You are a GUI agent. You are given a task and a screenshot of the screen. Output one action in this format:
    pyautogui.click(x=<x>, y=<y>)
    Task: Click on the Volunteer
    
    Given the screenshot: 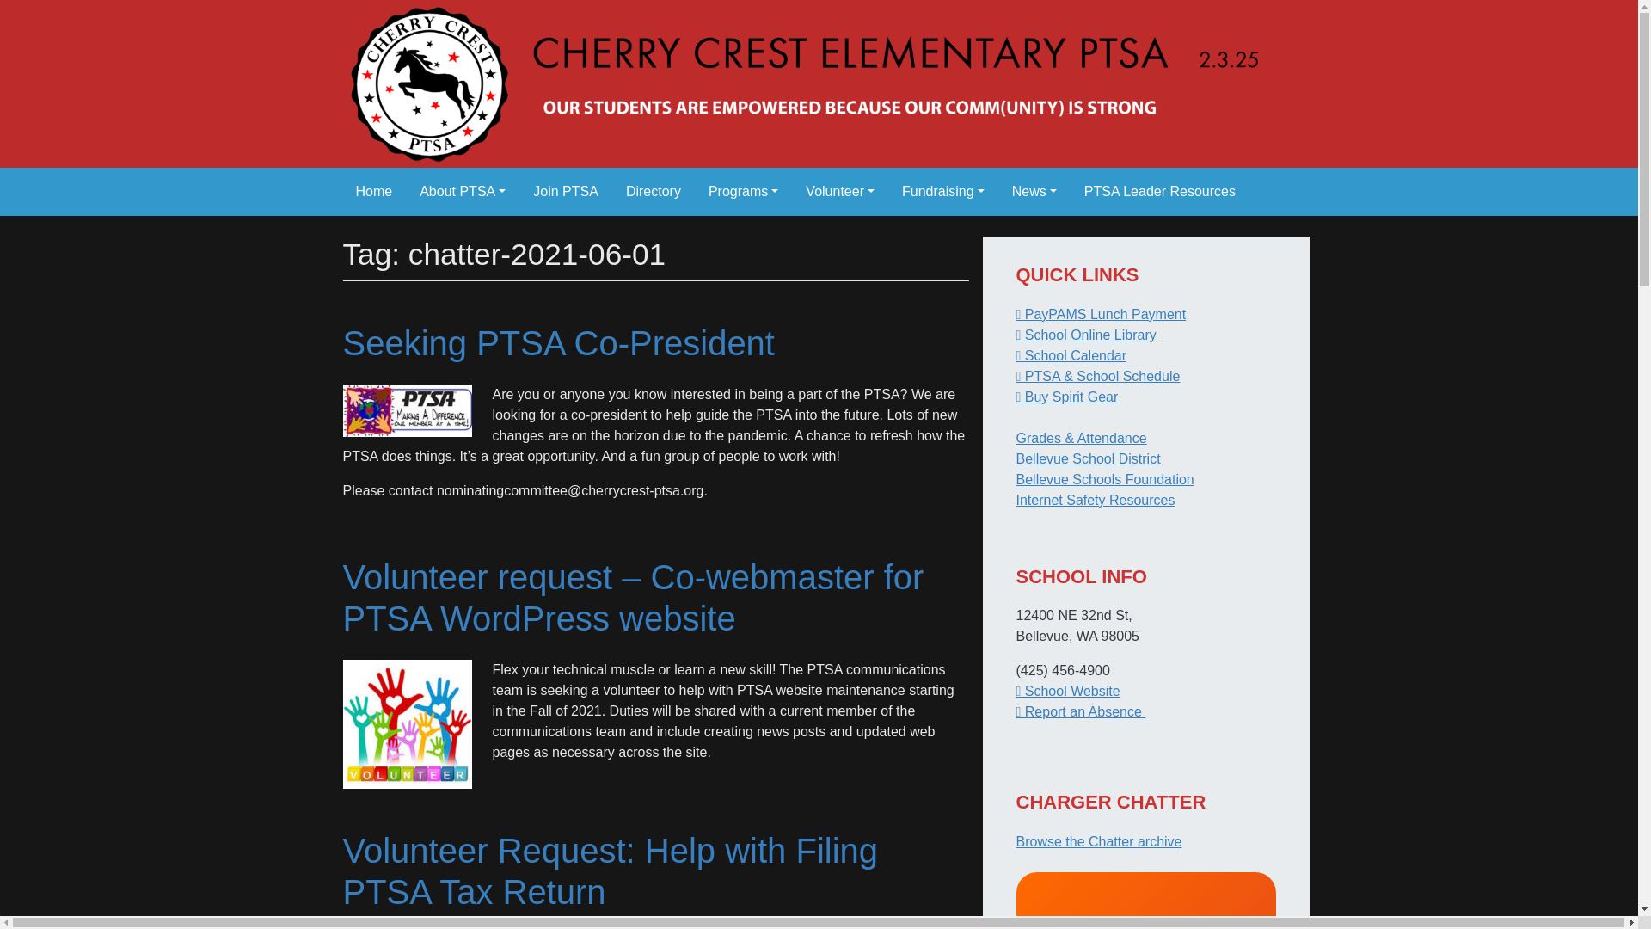 What is the action you would take?
    pyautogui.click(x=839, y=191)
    